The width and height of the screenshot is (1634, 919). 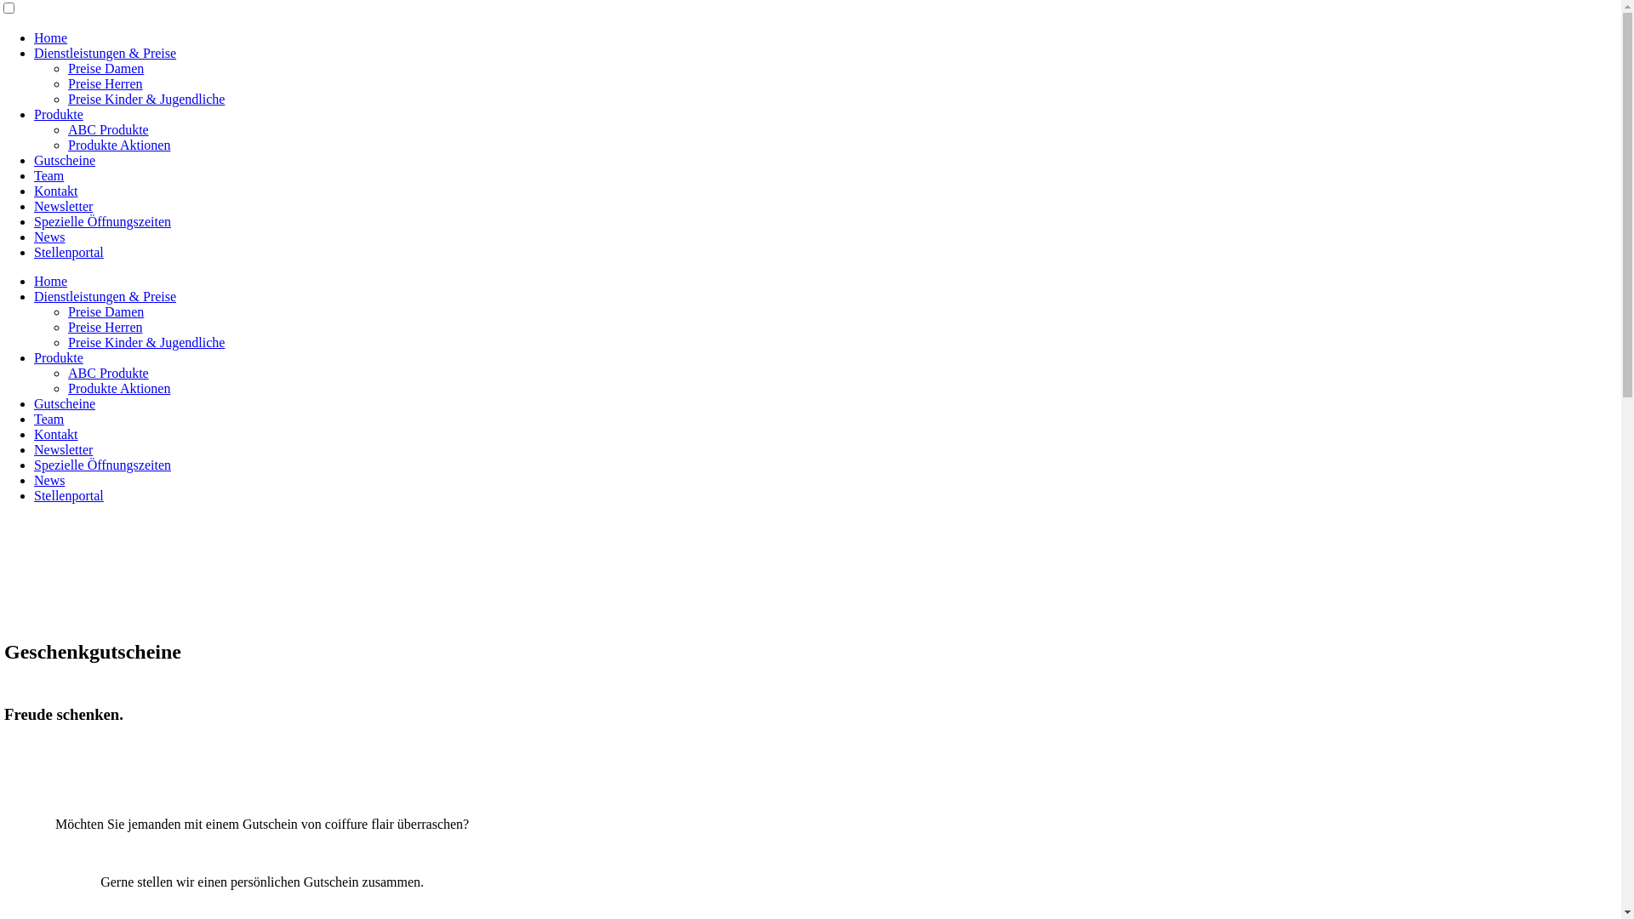 I want to click on Home, so click(x=51, y=37).